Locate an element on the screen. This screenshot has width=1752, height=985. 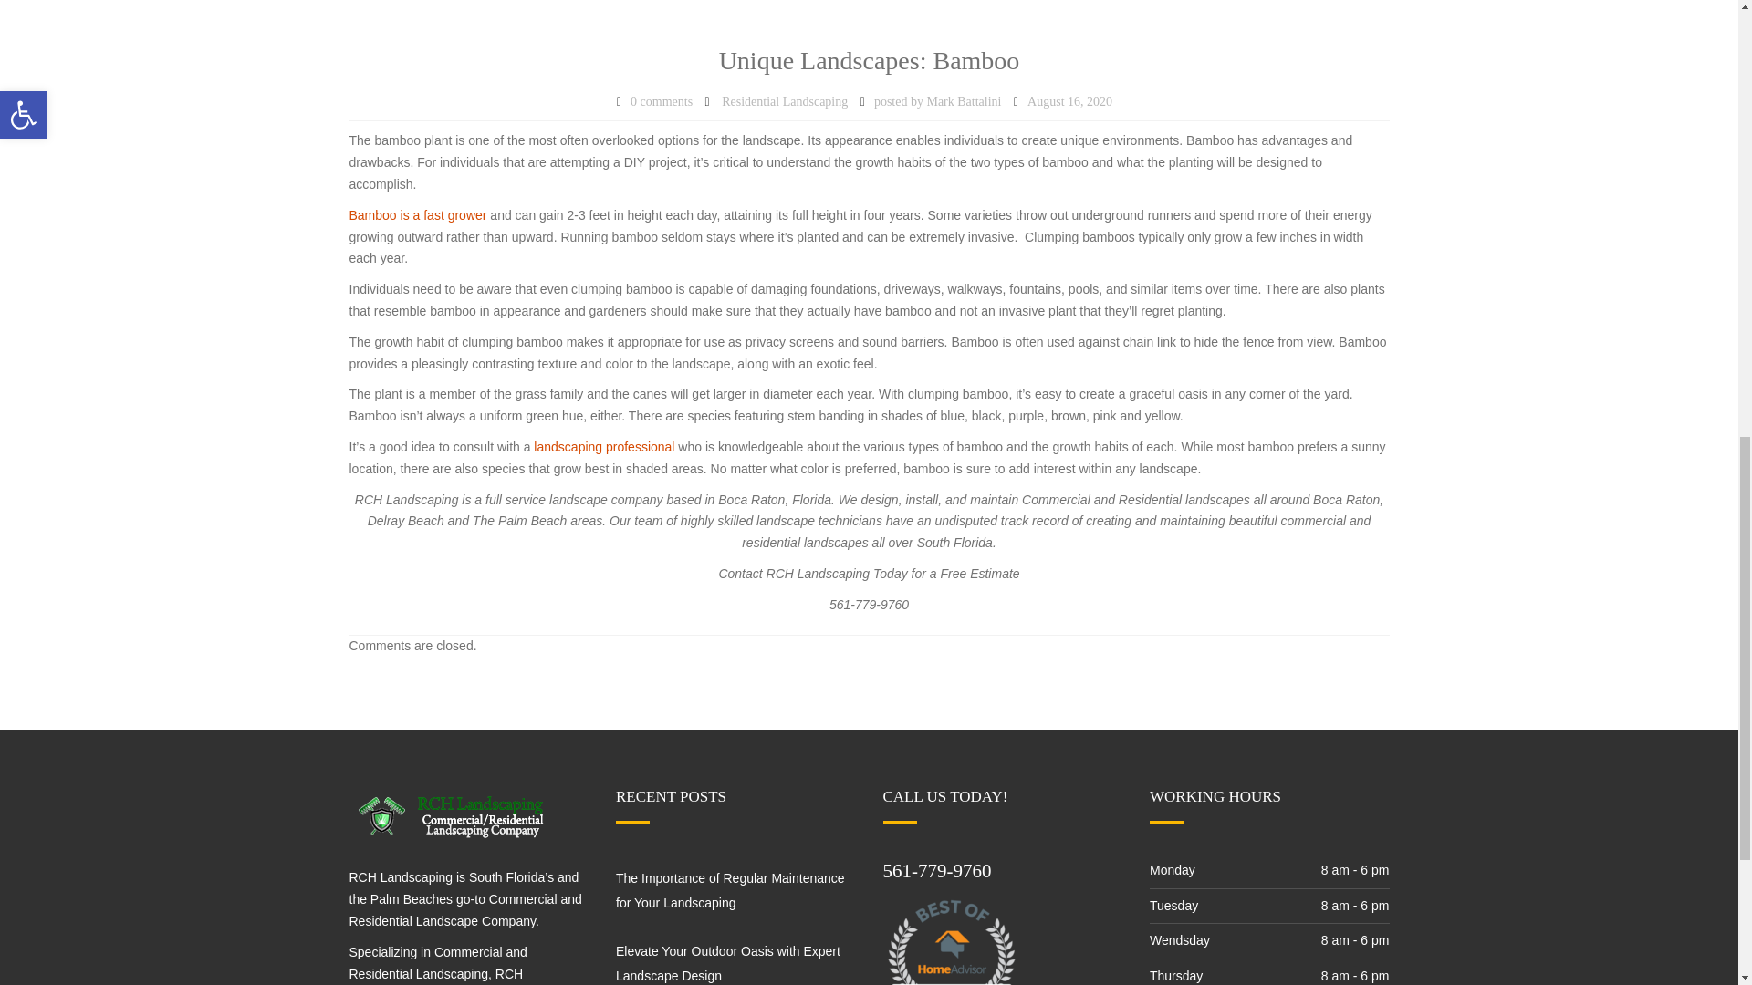
The Importance of Regular Maintenance for Your Landscaping is located at coordinates (730, 890).